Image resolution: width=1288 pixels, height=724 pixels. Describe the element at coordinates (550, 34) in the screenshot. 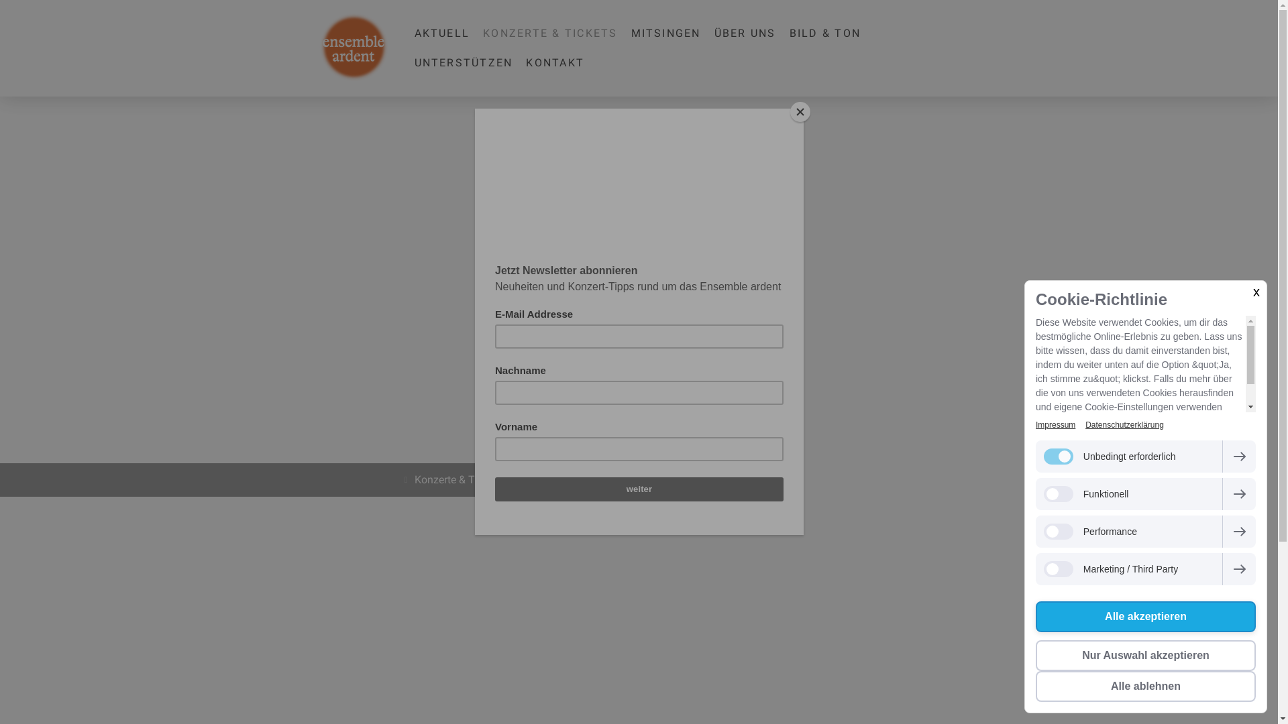

I see `KONZERTE & TICKETS` at that location.